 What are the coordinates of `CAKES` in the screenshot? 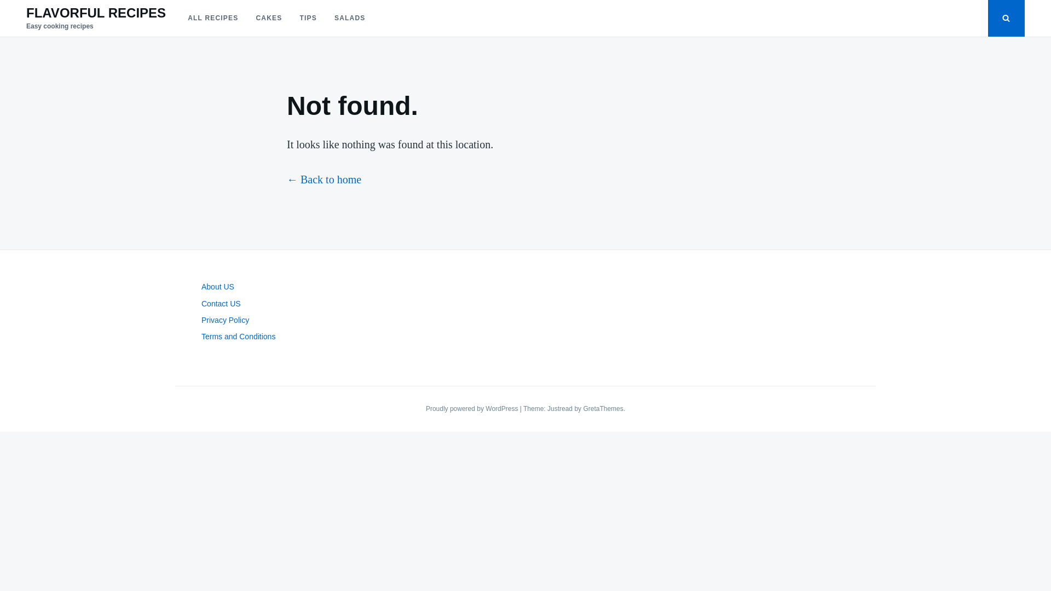 It's located at (269, 18).